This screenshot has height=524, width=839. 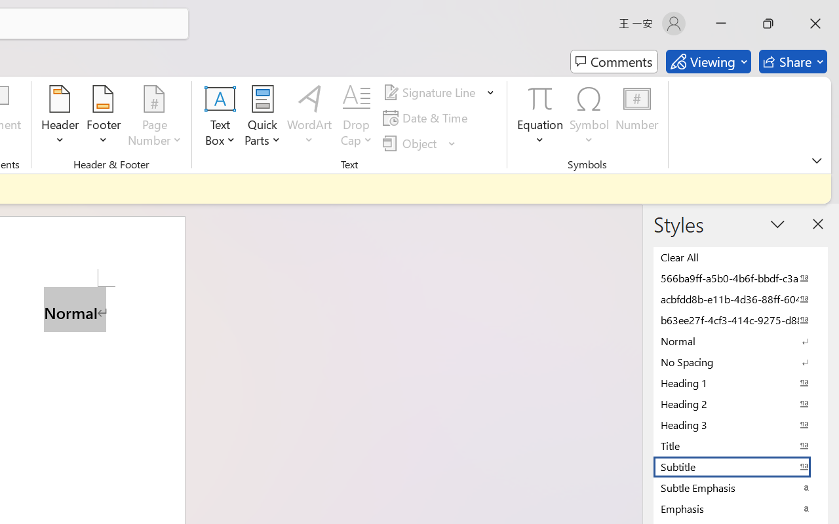 What do you see at coordinates (155, 118) in the screenshot?
I see `Page Number` at bounding box center [155, 118].